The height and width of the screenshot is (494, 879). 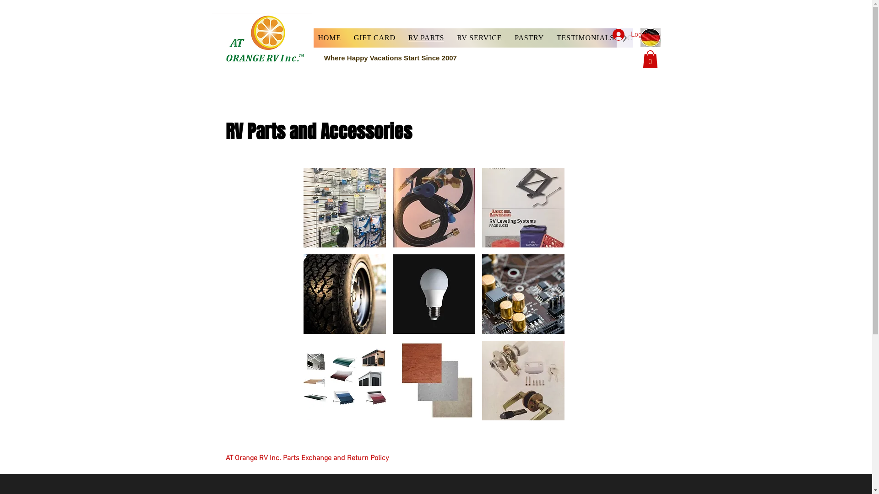 I want to click on TESTIMONIALS, so click(x=586, y=38).